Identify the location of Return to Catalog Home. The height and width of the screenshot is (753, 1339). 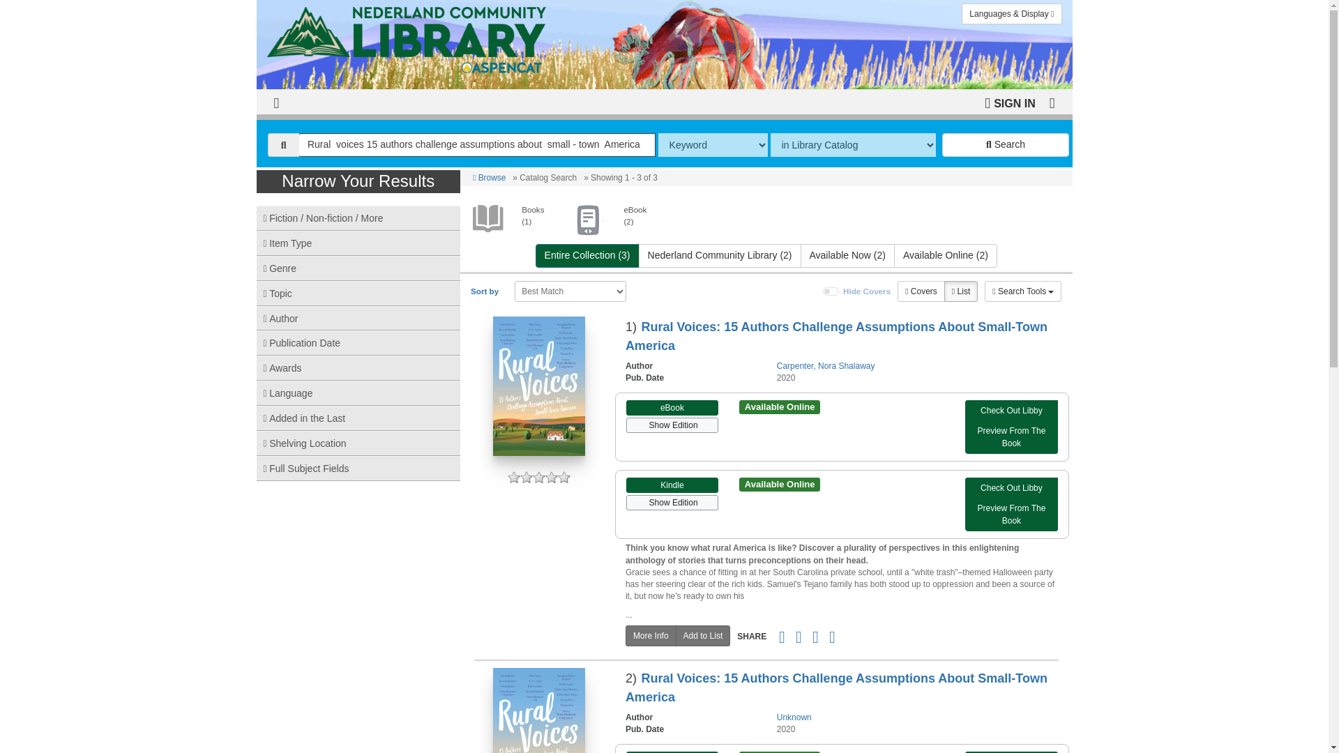
(409, 40).